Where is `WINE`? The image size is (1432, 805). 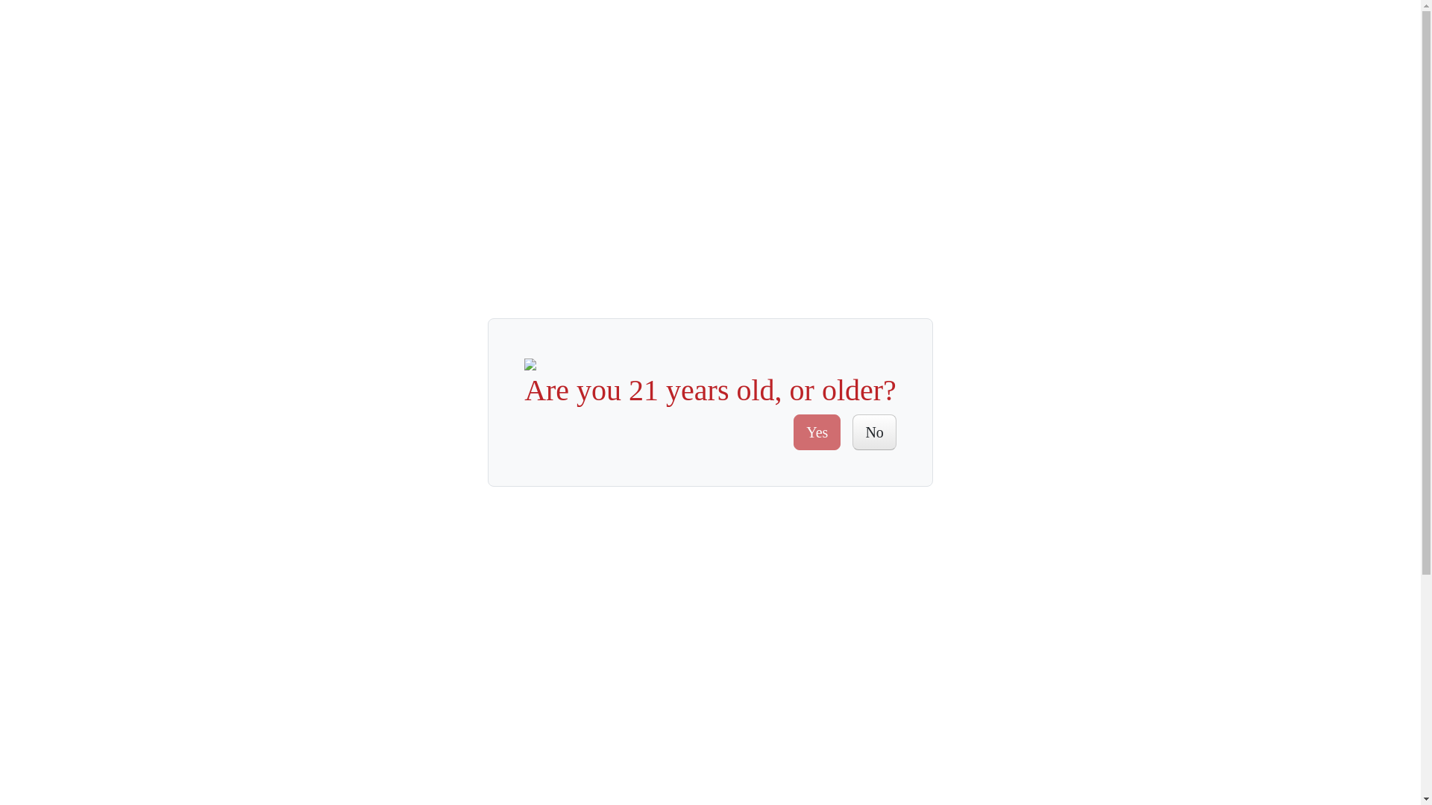 WINE is located at coordinates (712, 98).